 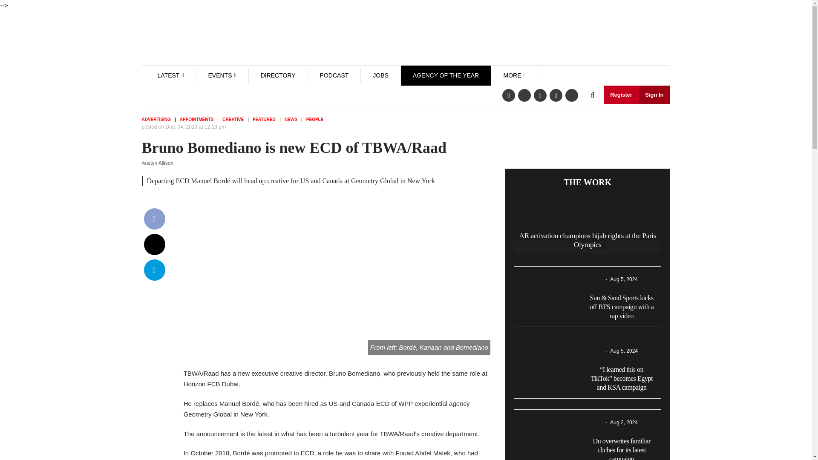 What do you see at coordinates (235, 120) in the screenshot?
I see `Creative` at bounding box center [235, 120].